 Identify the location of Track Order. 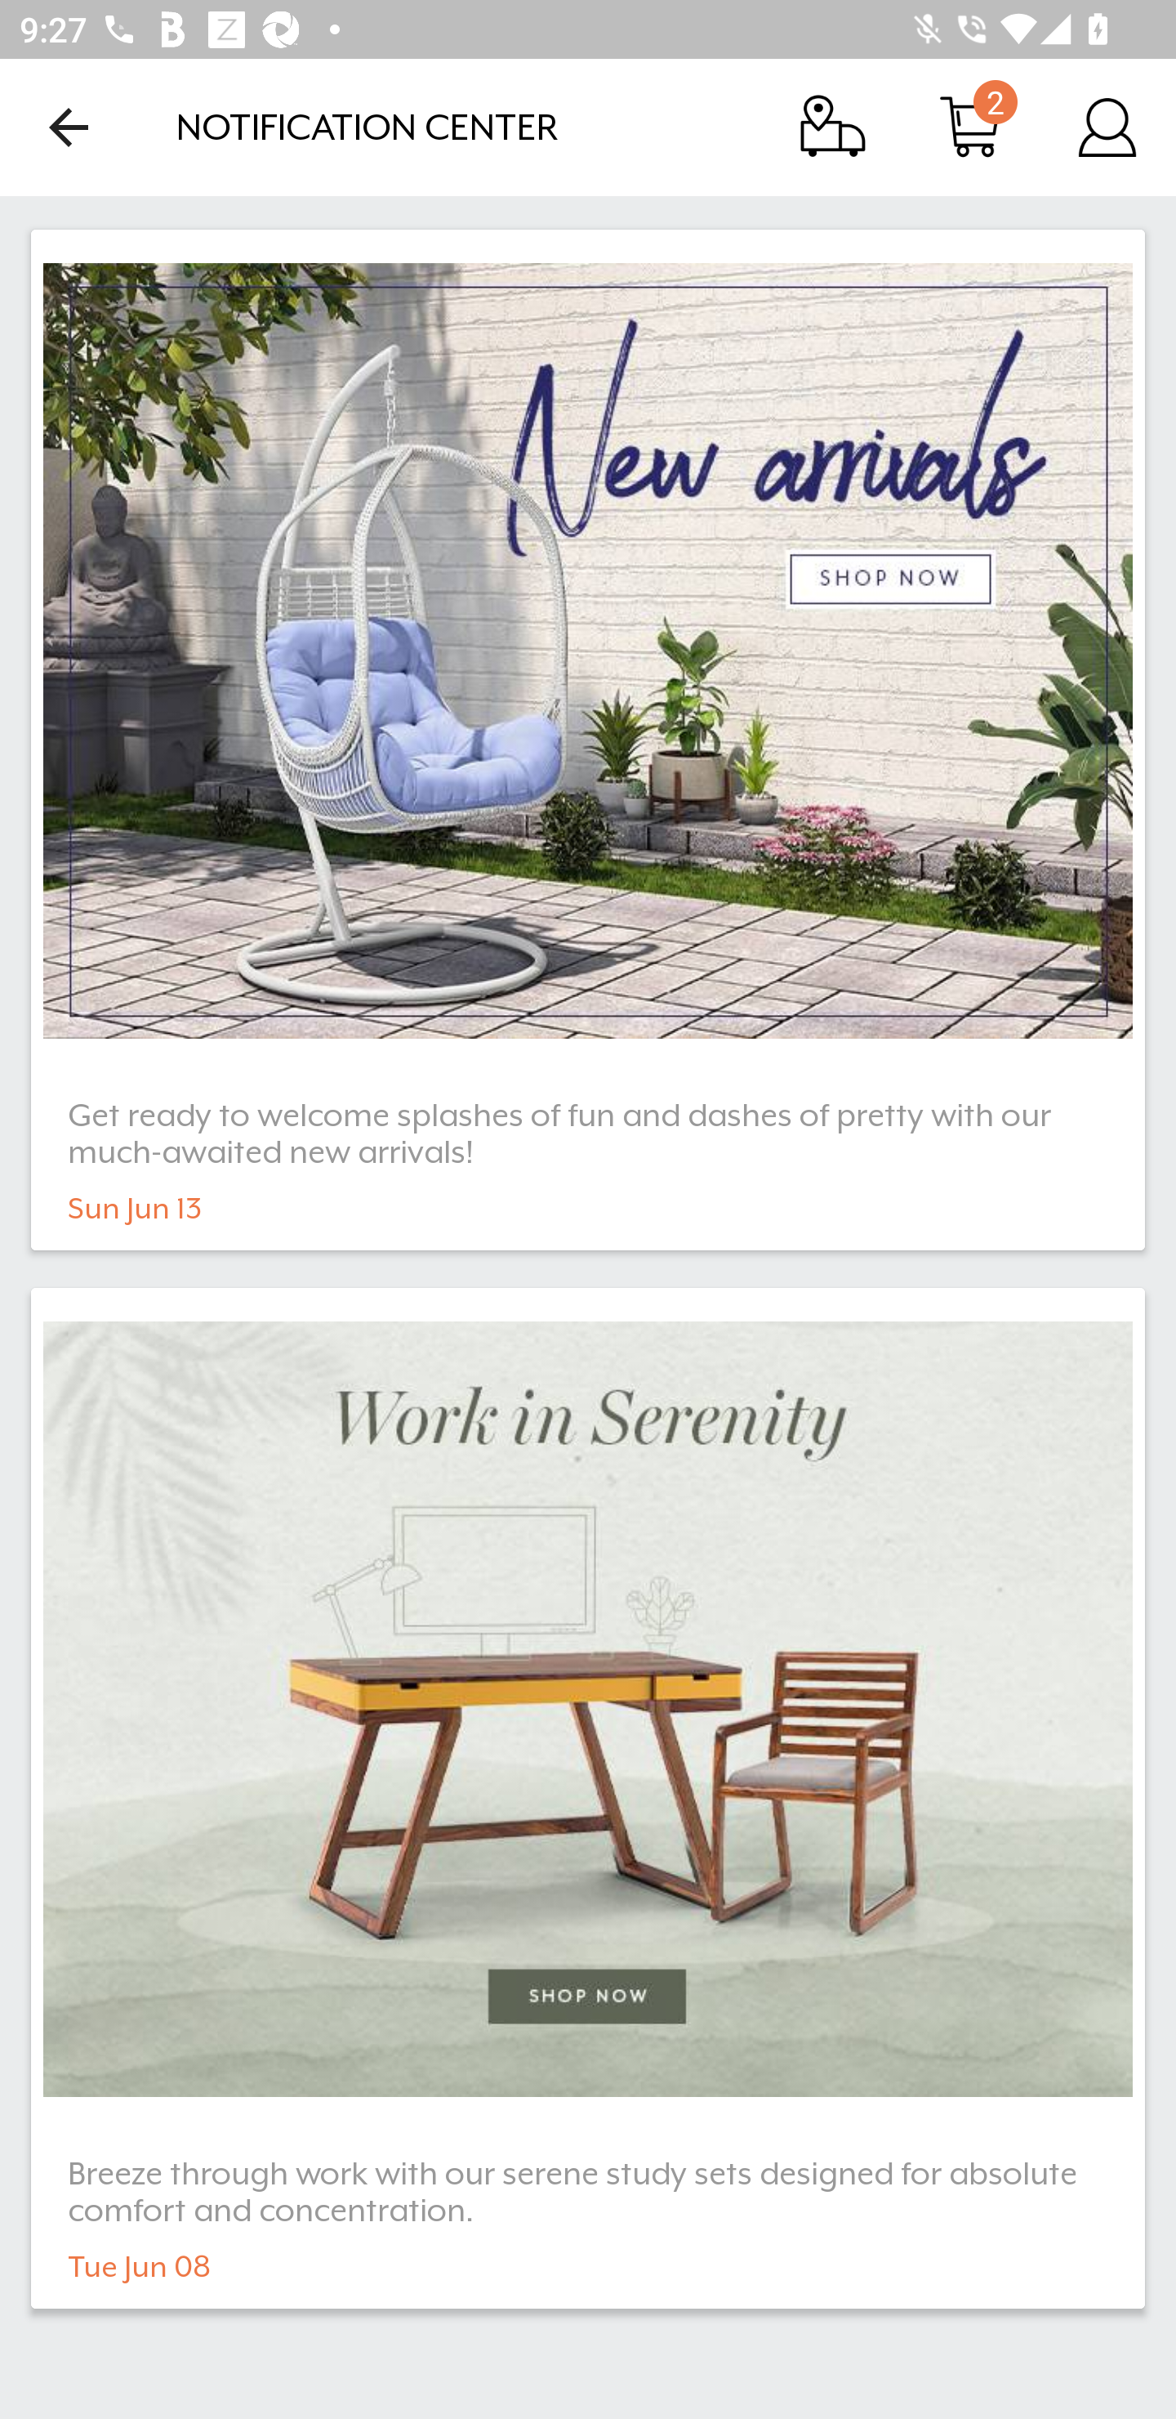
(833, 126).